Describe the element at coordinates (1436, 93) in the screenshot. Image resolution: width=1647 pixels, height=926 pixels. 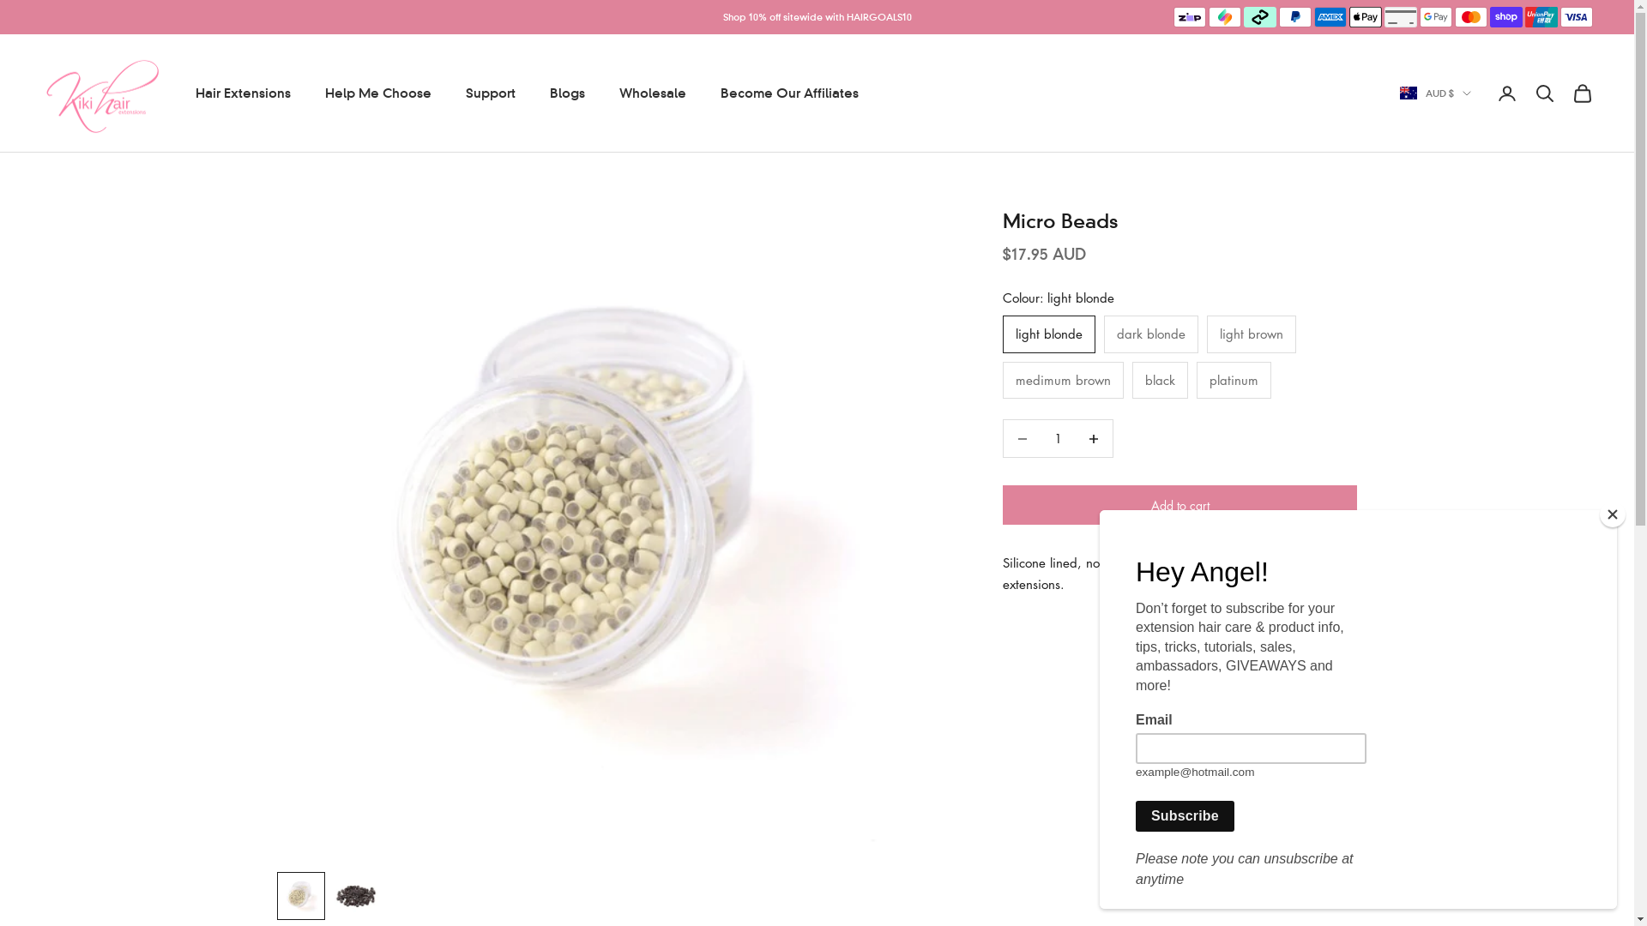
I see `AUD $` at that location.